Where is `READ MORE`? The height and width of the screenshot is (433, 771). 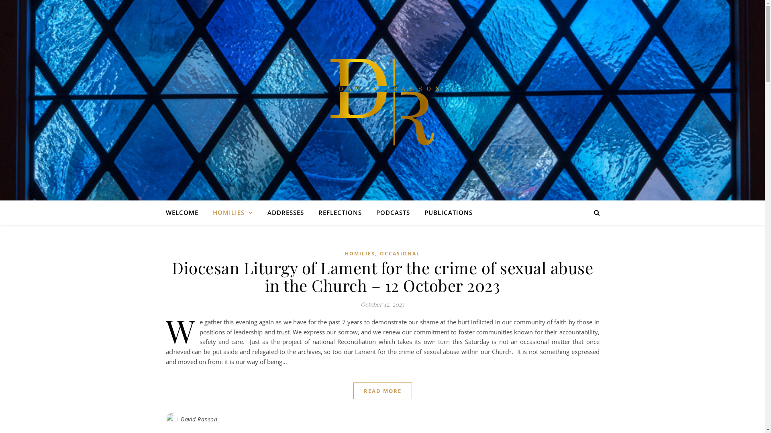 READ MORE is located at coordinates (383, 391).